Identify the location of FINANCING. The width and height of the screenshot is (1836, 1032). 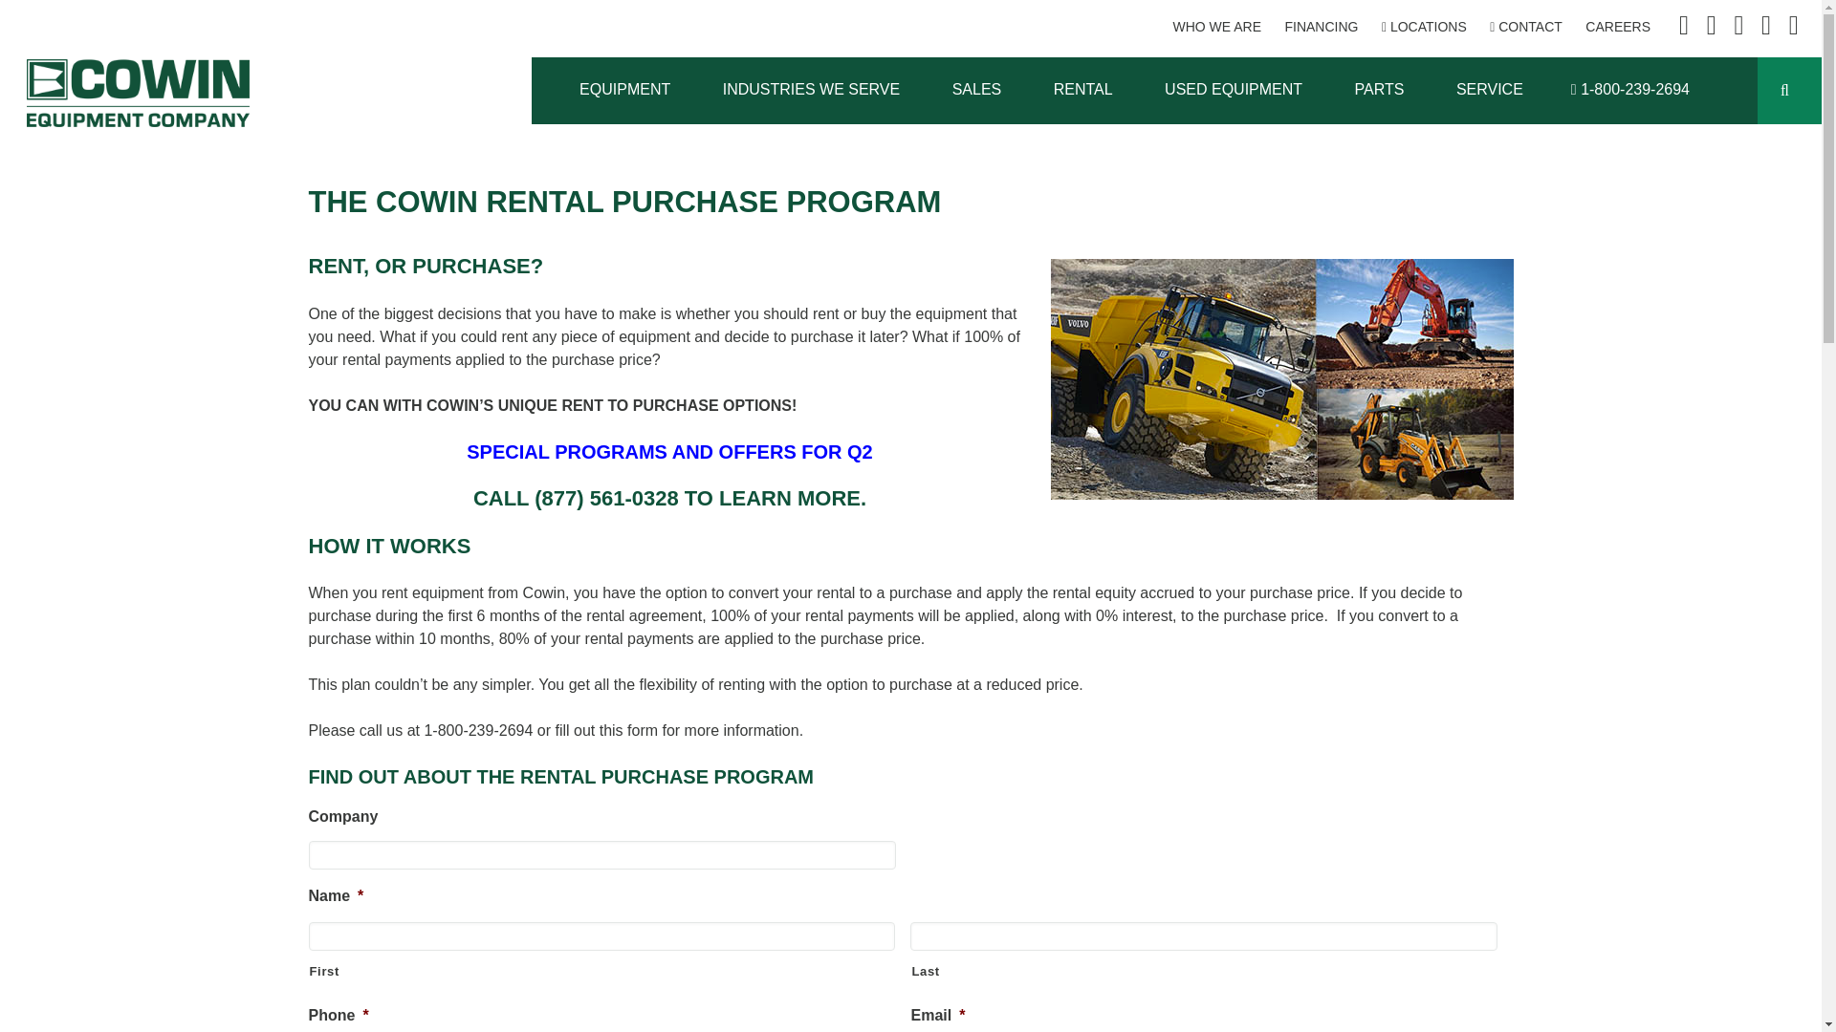
(1321, 27).